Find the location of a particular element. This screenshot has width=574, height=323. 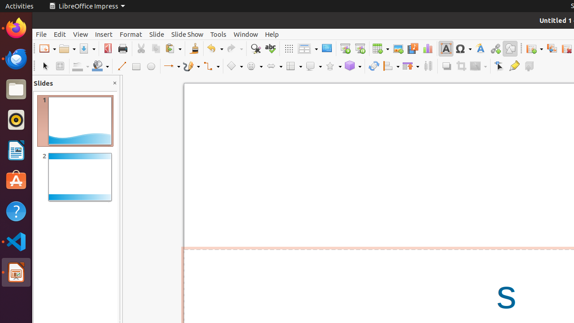

PDF is located at coordinates (108, 48).